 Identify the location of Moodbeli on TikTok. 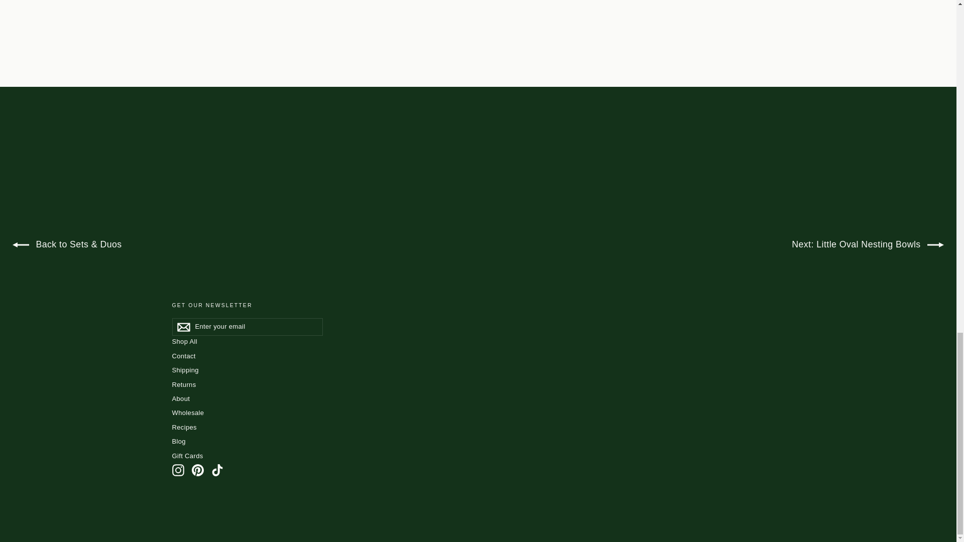
(217, 470).